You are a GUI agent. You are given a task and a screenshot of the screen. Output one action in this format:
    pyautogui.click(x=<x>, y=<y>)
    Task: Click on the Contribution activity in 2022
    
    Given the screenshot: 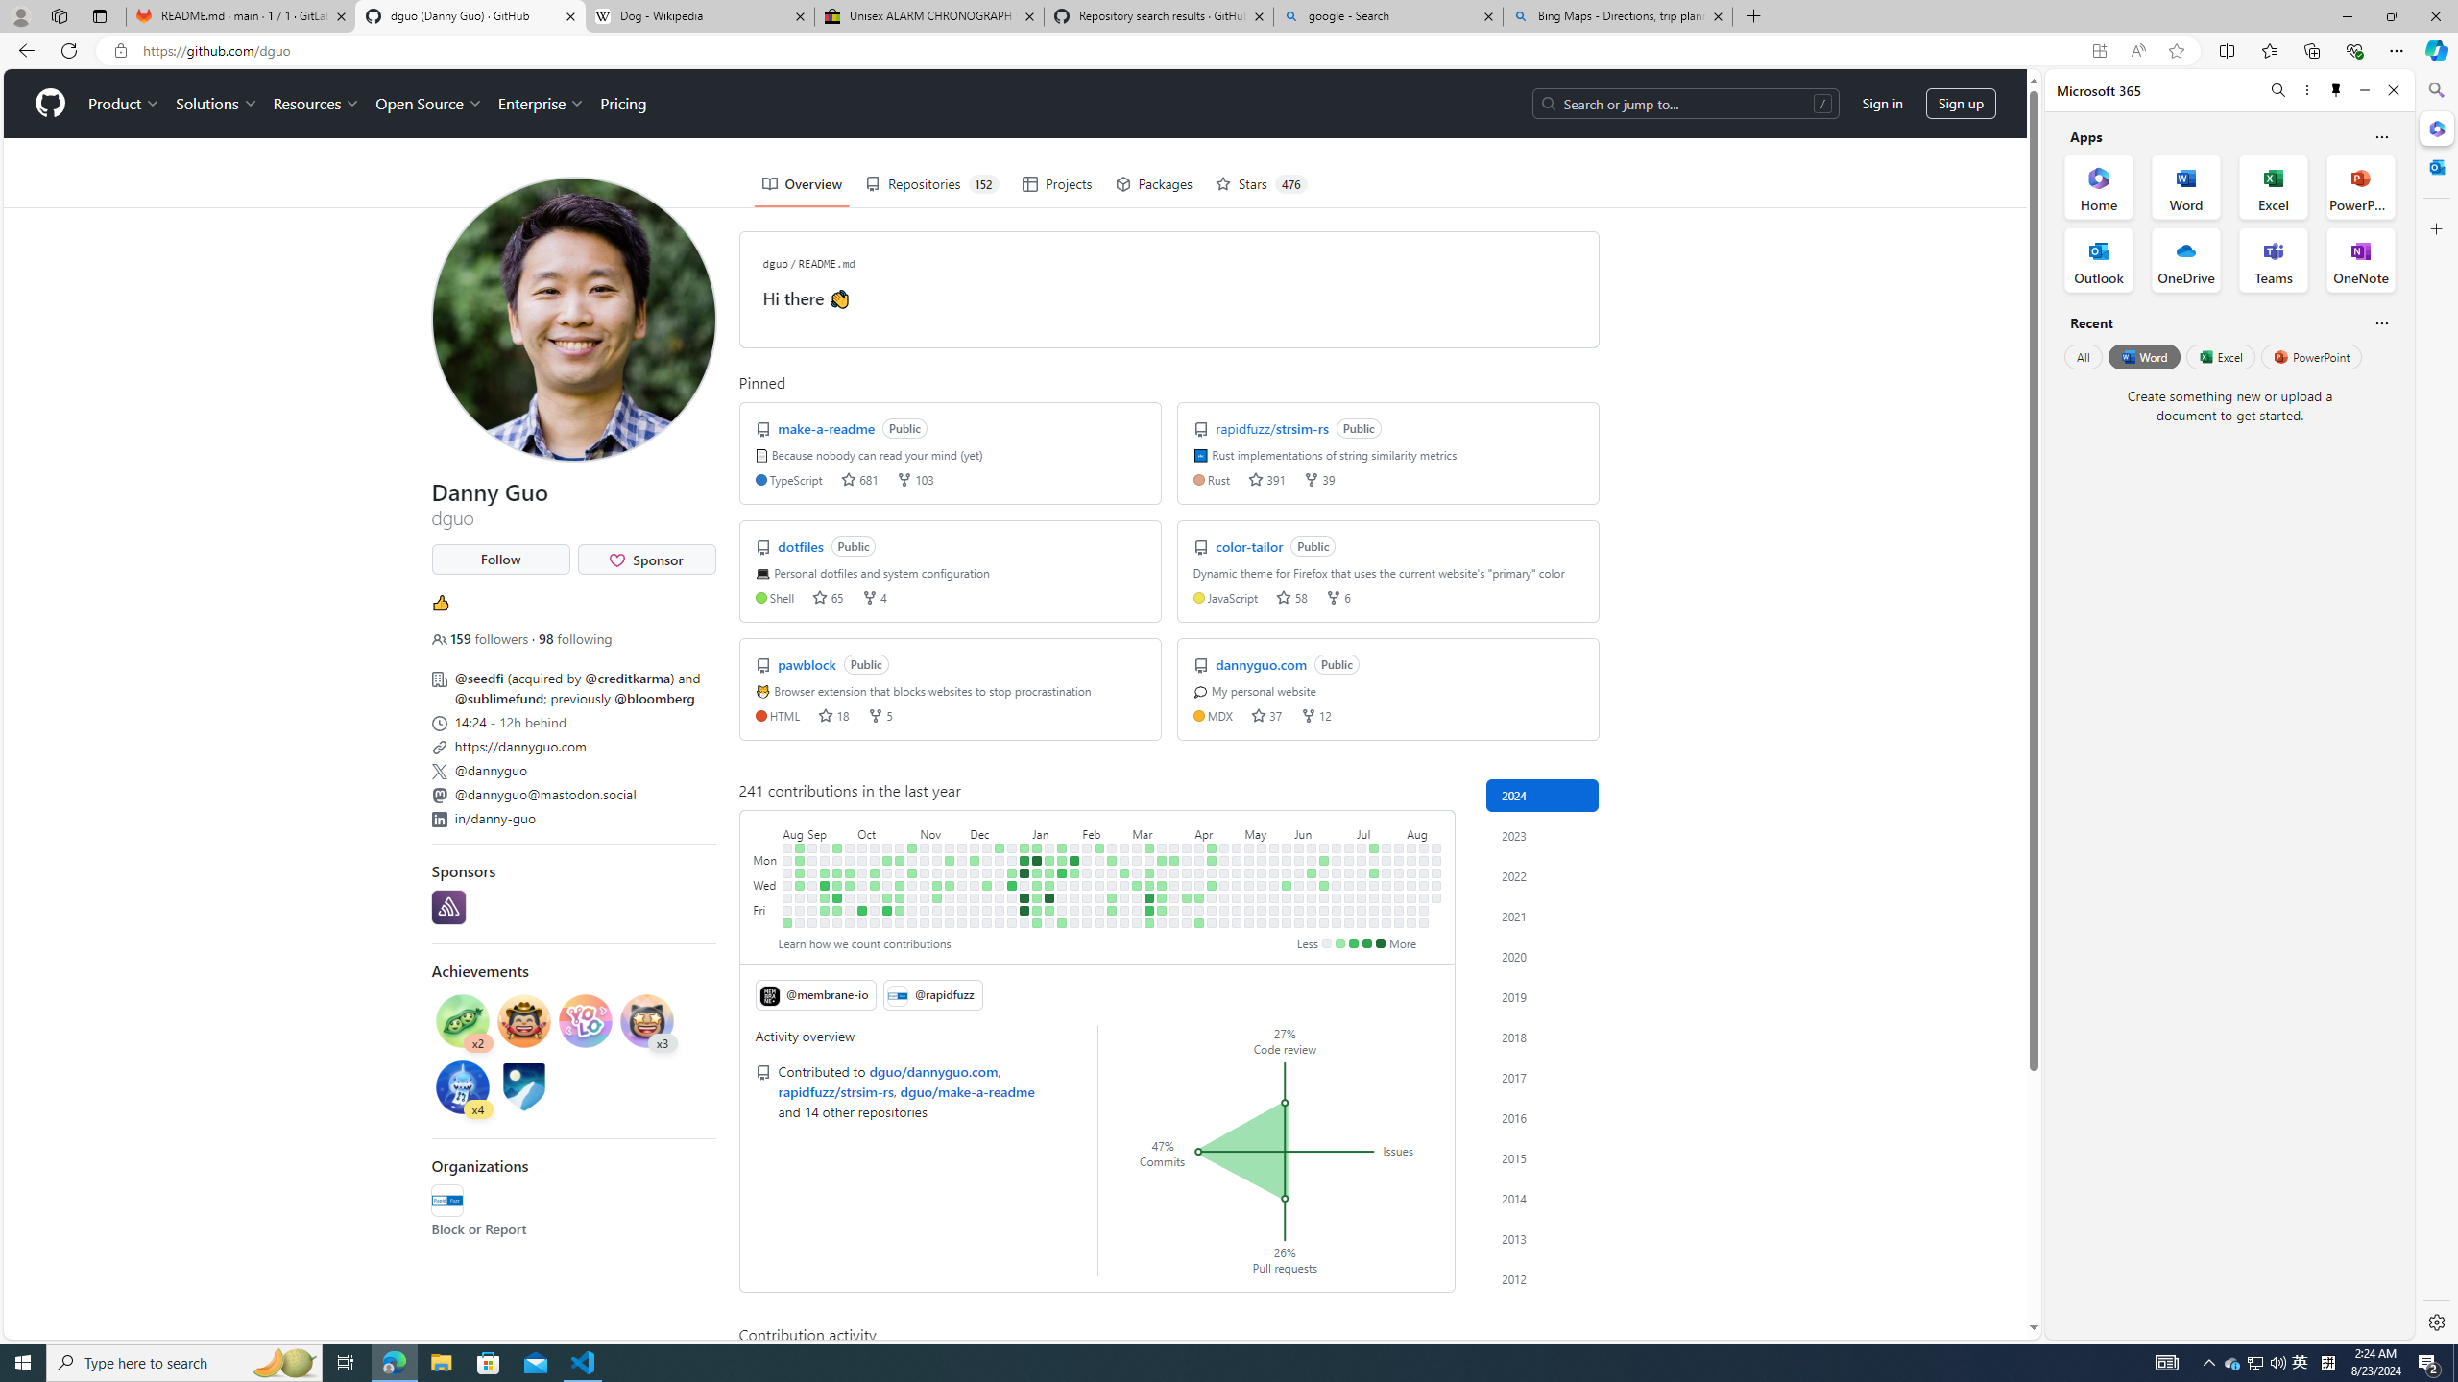 What is the action you would take?
    pyautogui.click(x=1543, y=875)
    